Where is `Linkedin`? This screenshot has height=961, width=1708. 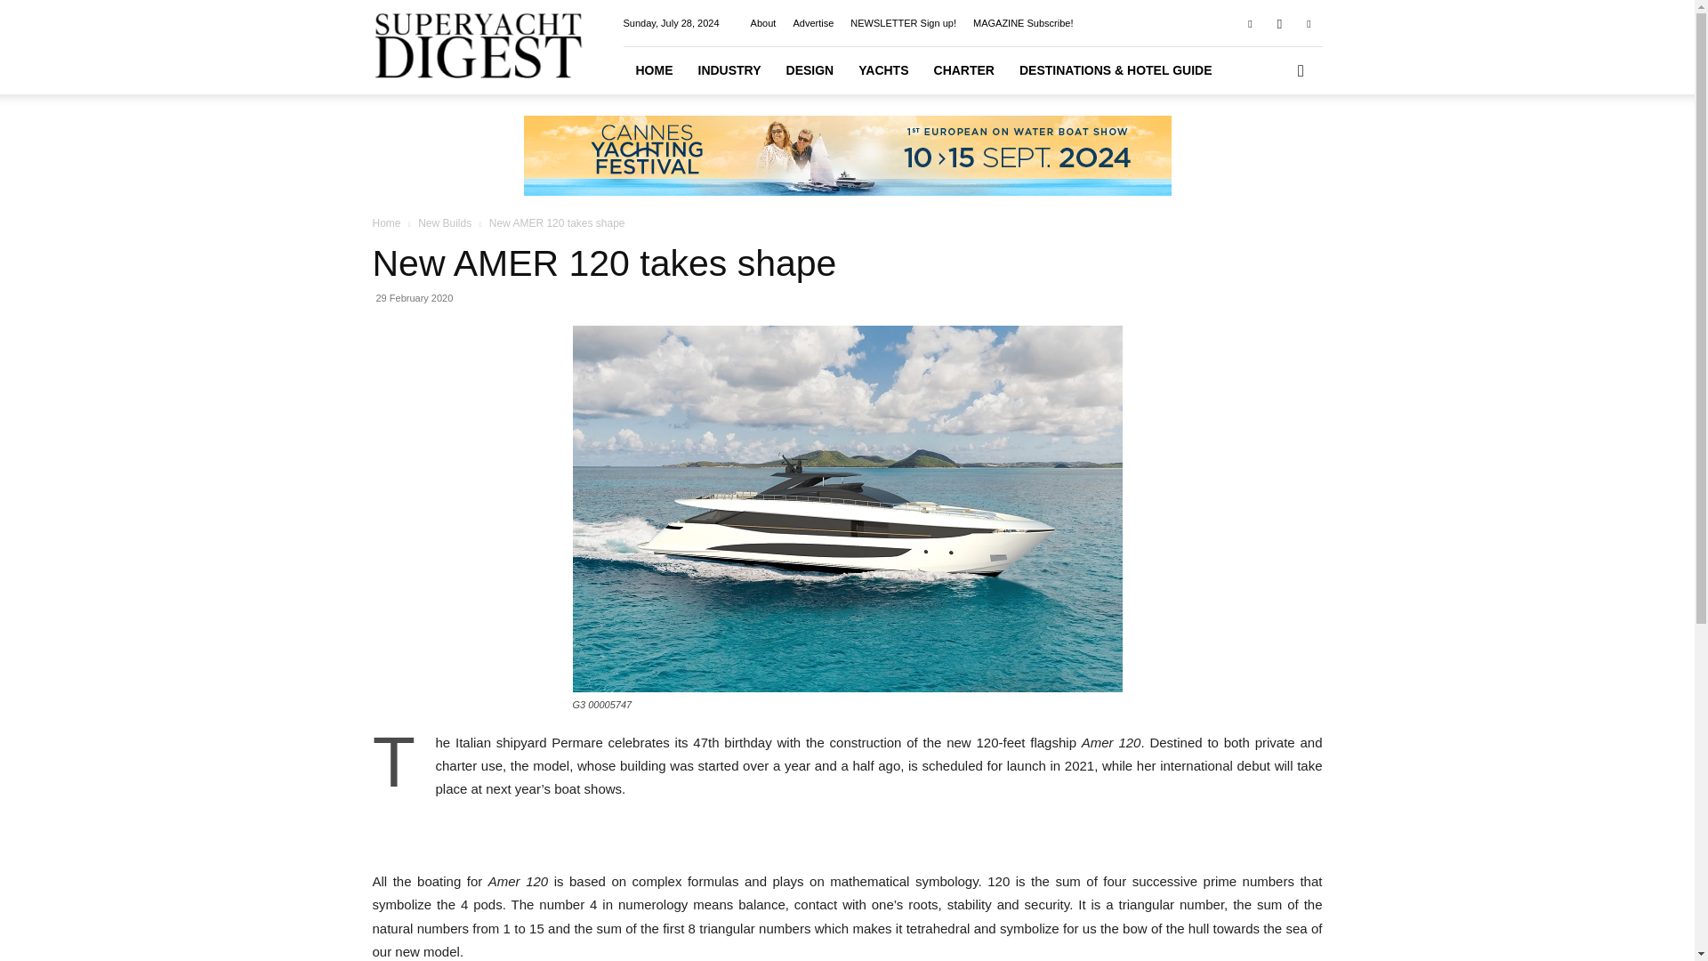
Linkedin is located at coordinates (1308, 22).